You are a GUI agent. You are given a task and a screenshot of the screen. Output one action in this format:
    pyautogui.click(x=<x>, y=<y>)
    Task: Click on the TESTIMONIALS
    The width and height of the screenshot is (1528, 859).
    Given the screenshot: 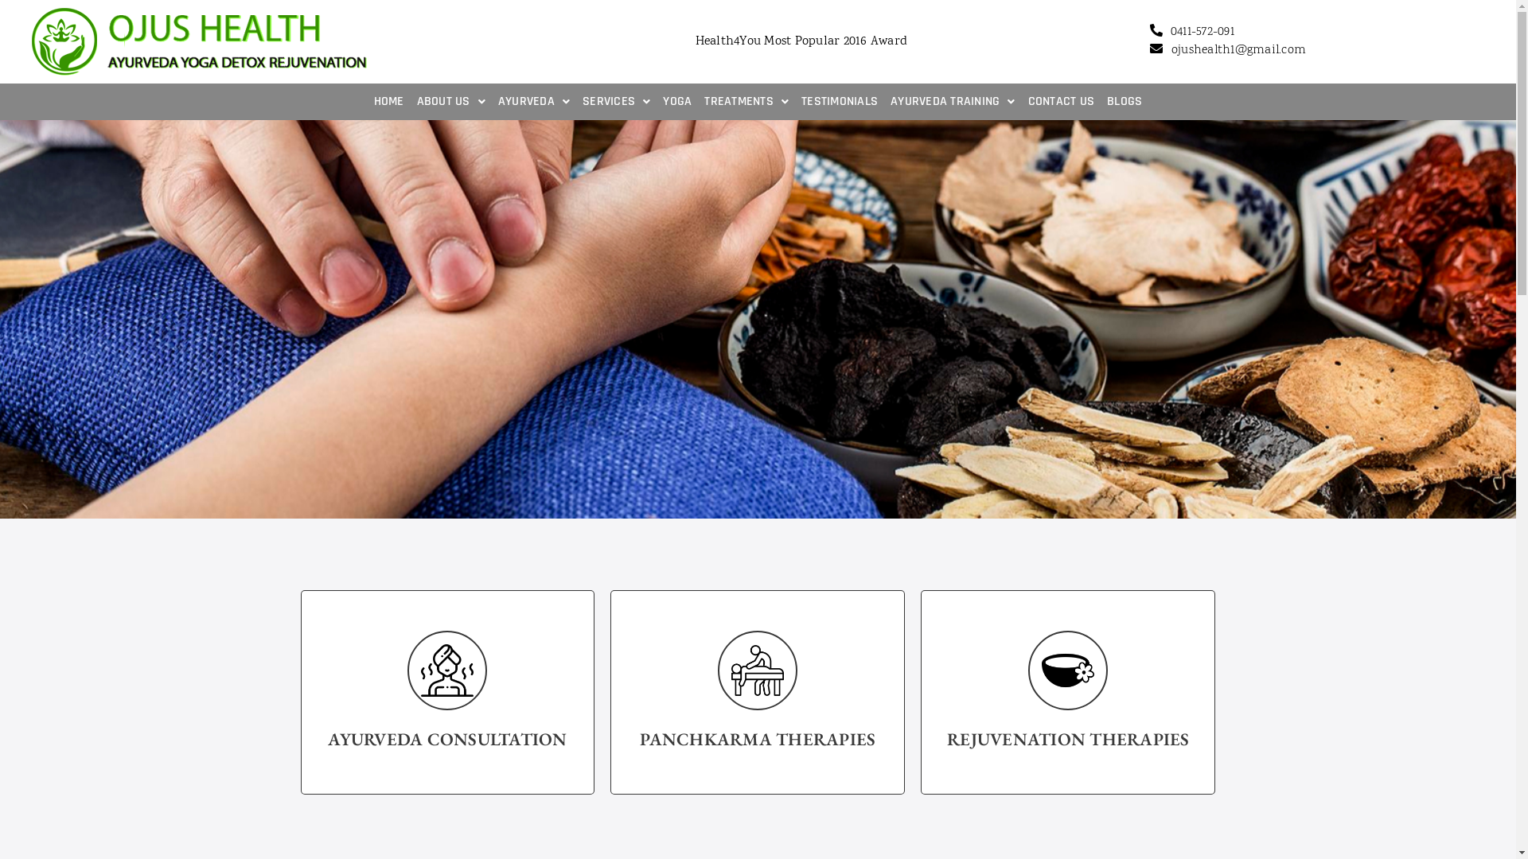 What is the action you would take?
    pyautogui.click(x=839, y=102)
    